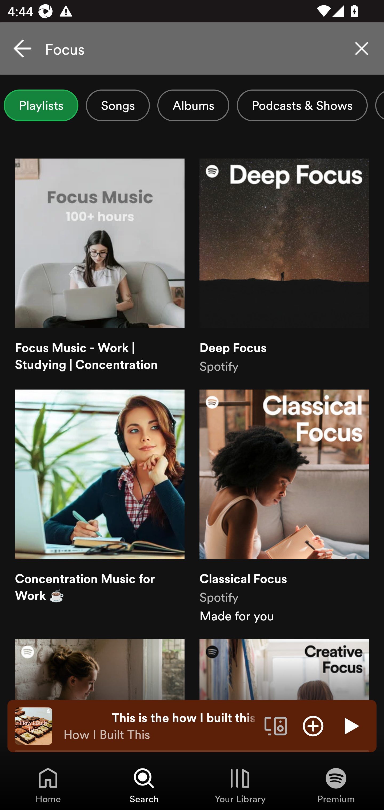 This screenshot has height=810, width=384. I want to click on Clear search query, so click(362, 48).